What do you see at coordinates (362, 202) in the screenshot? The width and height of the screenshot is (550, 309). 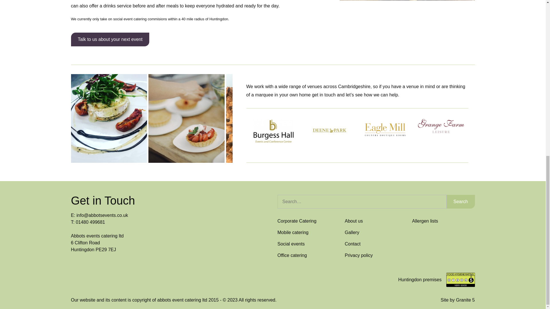 I see `Search for:` at bounding box center [362, 202].